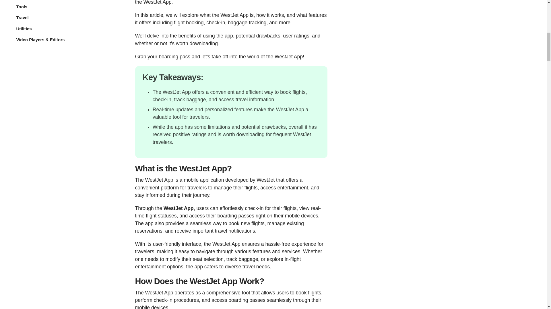 The image size is (551, 309). What do you see at coordinates (37, 17) in the screenshot?
I see `Travel` at bounding box center [37, 17].